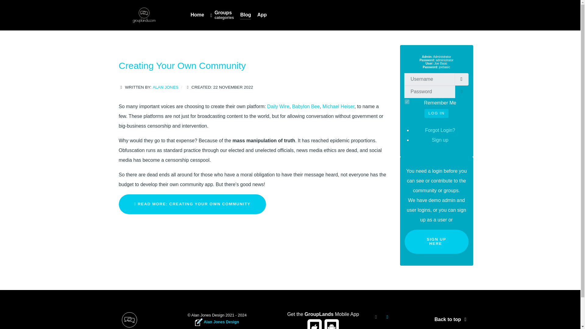  What do you see at coordinates (440, 140) in the screenshot?
I see `Sign up` at bounding box center [440, 140].